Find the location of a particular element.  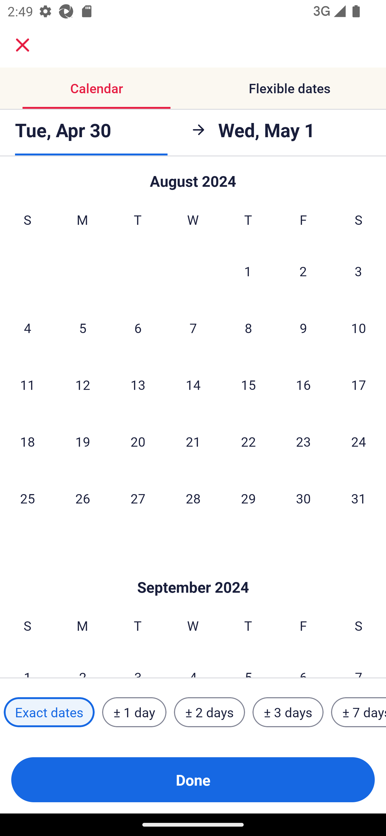

18 Sunday, August 18, 2024 is located at coordinates (27, 441).